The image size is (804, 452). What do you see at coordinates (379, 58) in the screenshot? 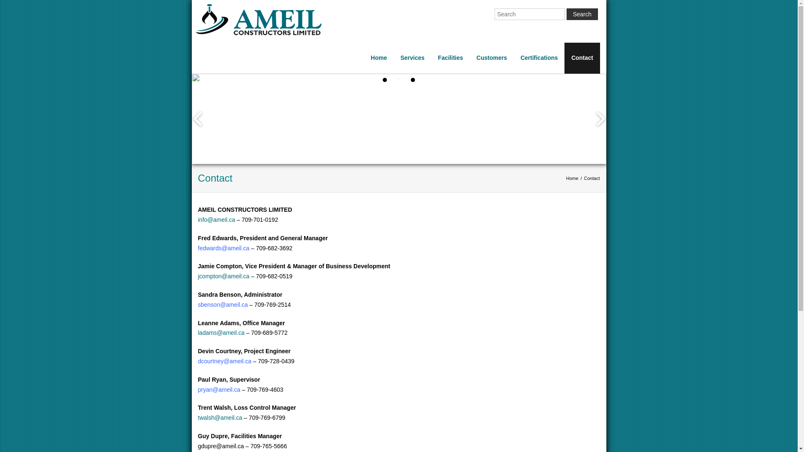
I see `Home` at bounding box center [379, 58].